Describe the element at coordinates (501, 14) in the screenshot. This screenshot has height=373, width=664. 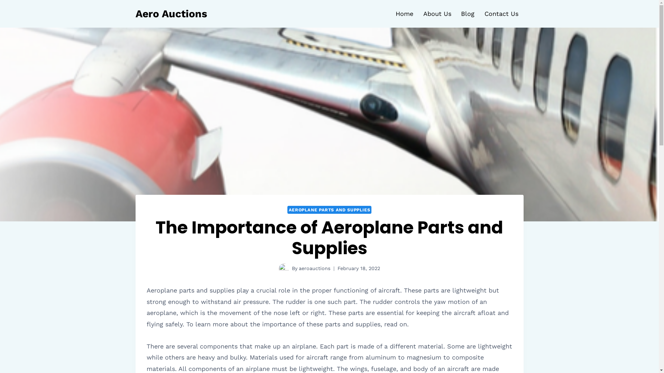
I see `Contact Us` at that location.